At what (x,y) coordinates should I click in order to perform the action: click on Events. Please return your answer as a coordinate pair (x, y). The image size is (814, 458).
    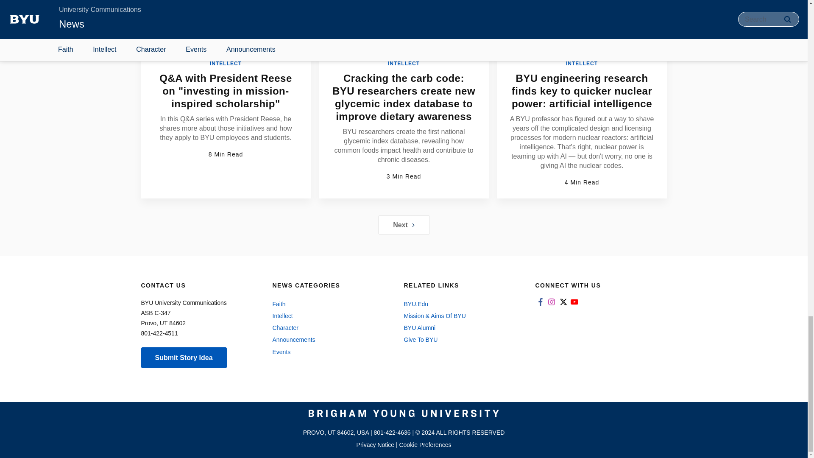
    Looking at the image, I should click on (329, 352).